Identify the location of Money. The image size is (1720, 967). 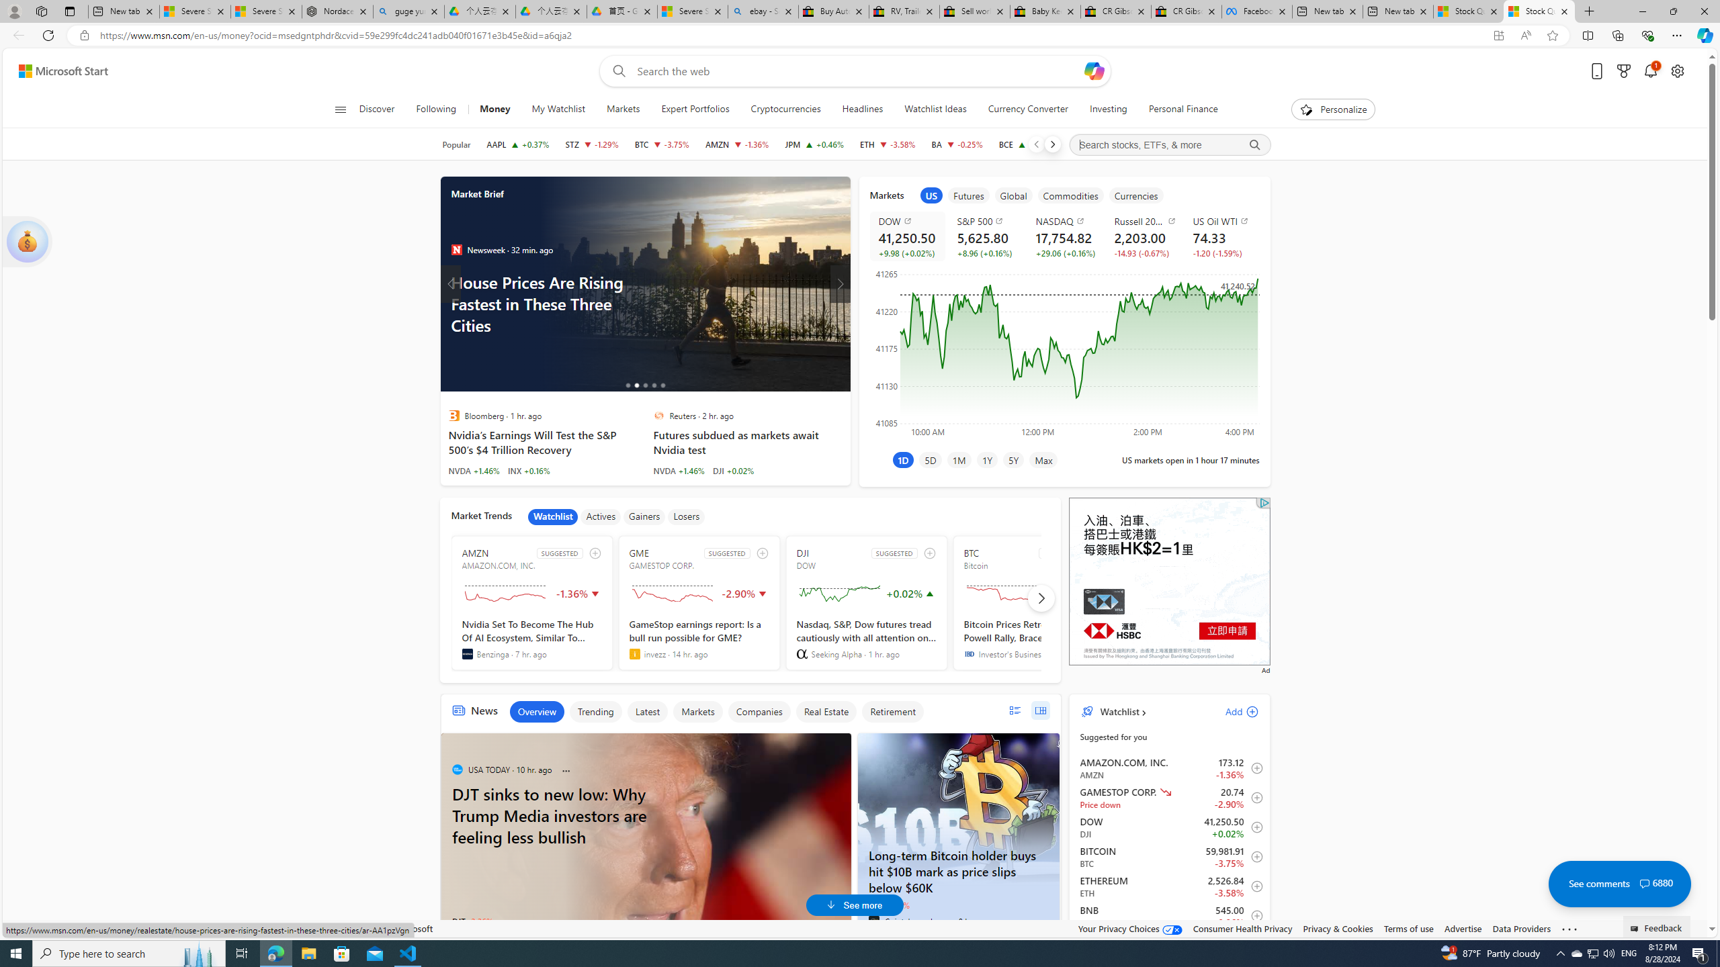
(495, 109).